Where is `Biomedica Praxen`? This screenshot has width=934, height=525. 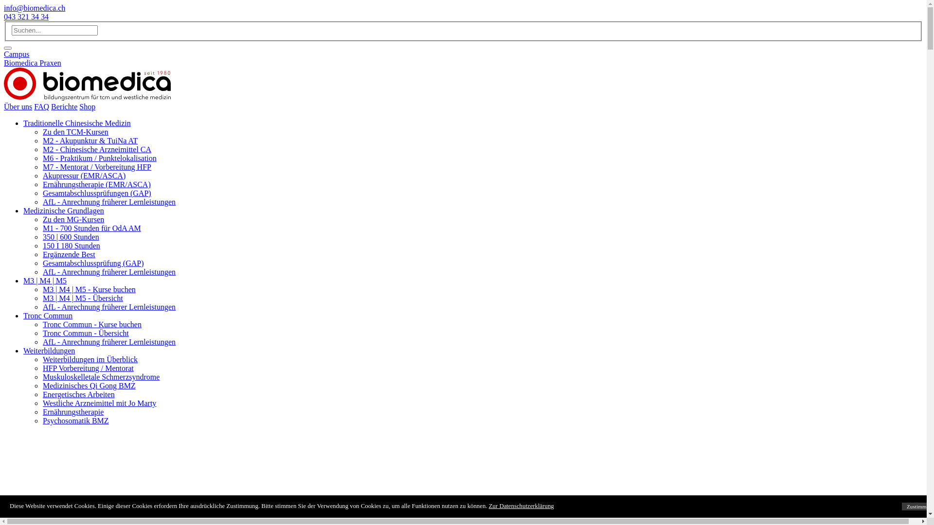
Biomedica Praxen is located at coordinates (33, 63).